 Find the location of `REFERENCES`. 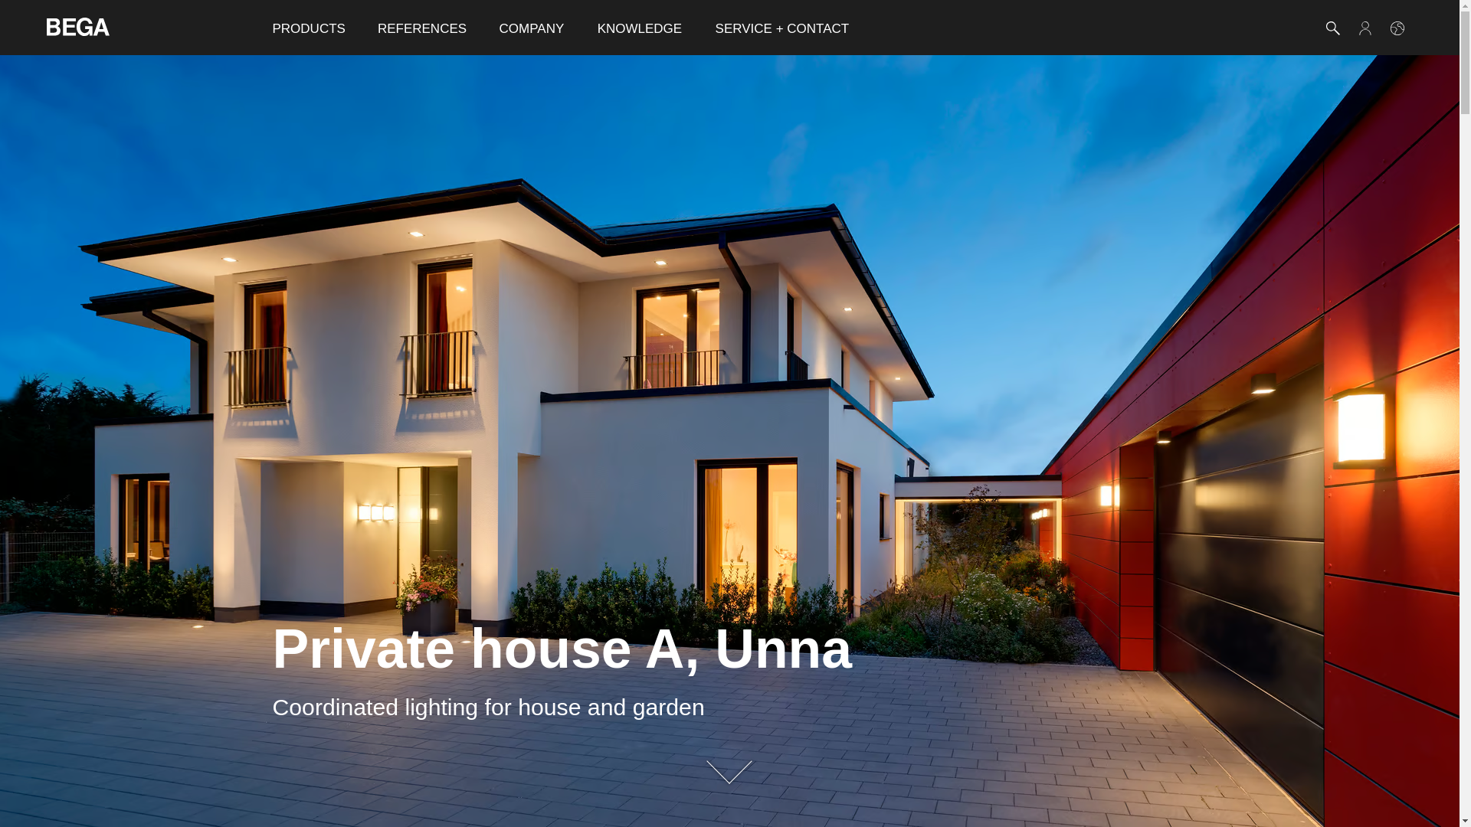

REFERENCES is located at coordinates (421, 28).